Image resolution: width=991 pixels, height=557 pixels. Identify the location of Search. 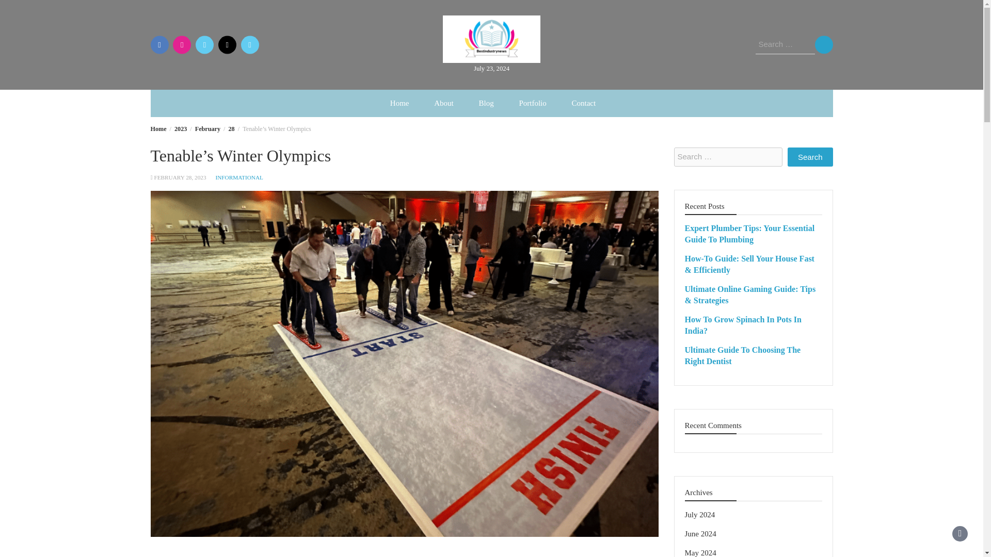
(823, 44).